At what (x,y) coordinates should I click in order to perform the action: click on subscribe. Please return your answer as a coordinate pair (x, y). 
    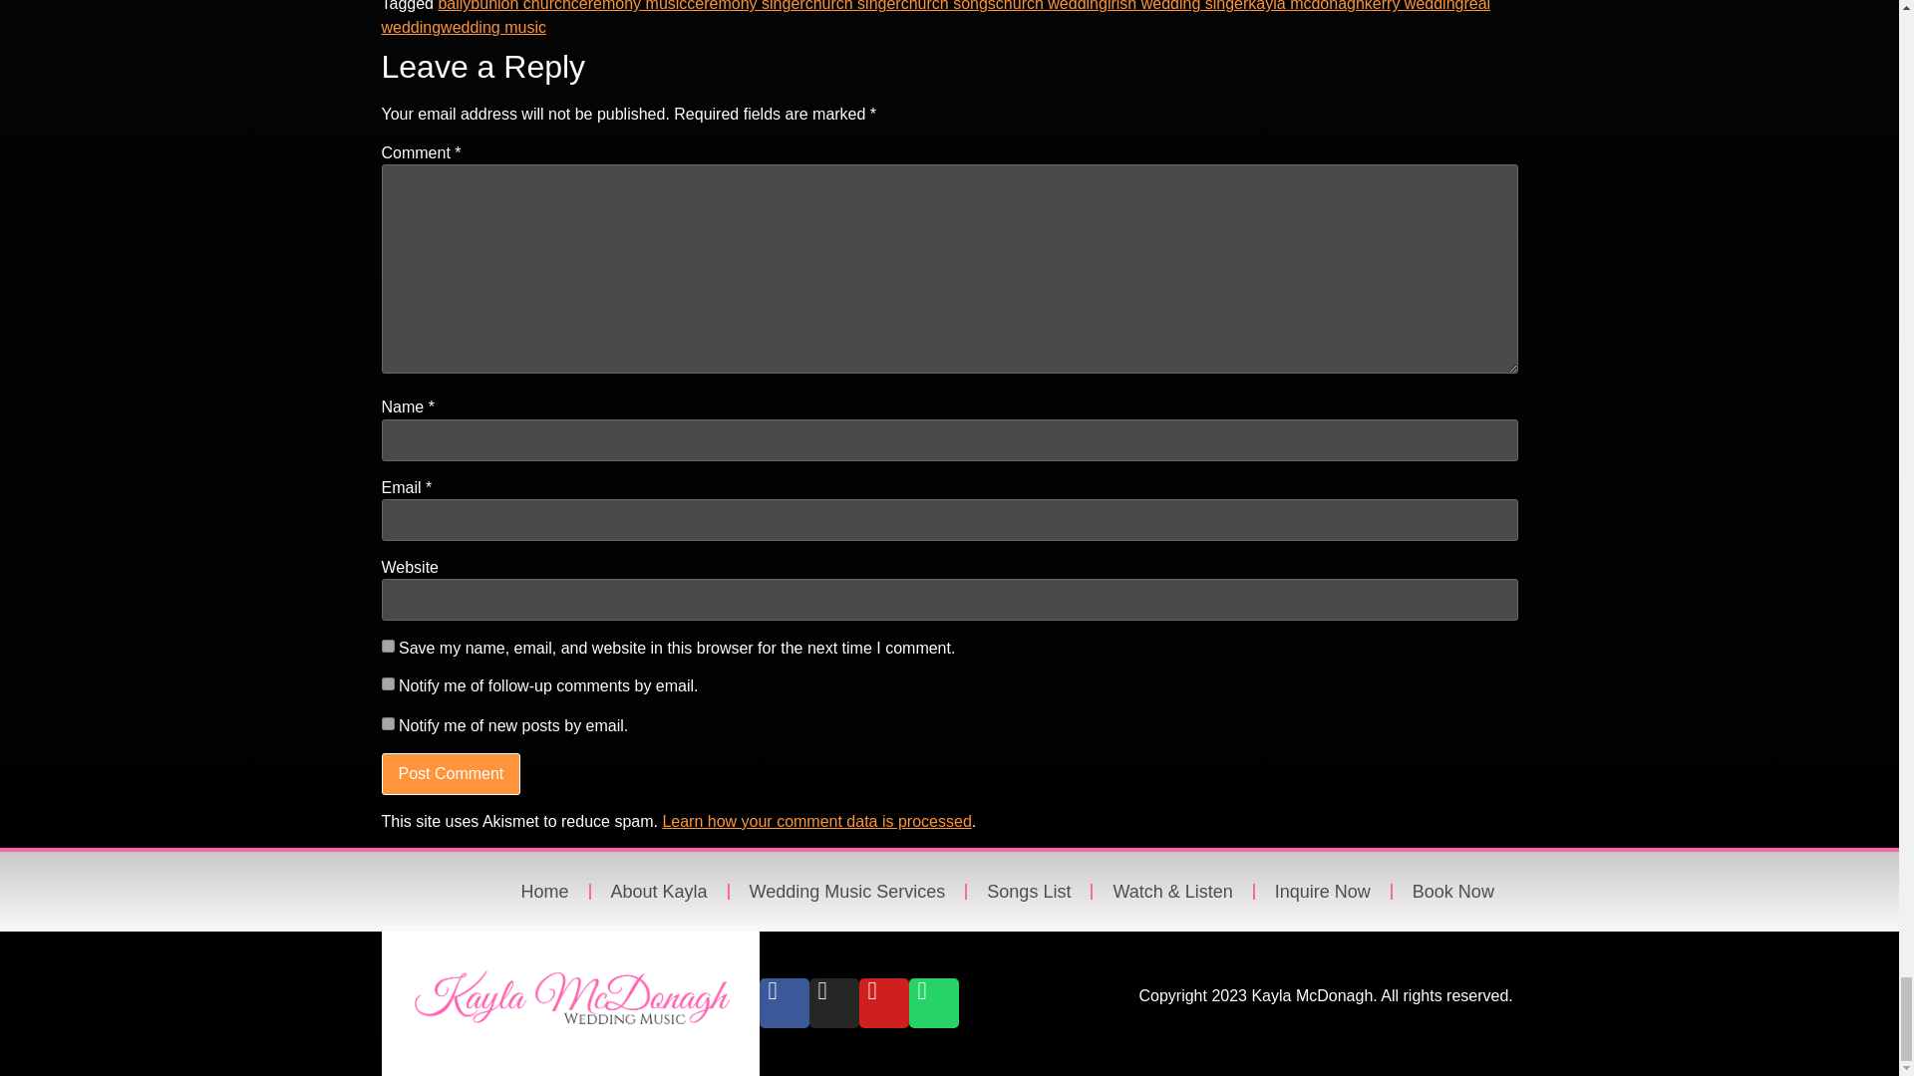
    Looking at the image, I should click on (387, 723).